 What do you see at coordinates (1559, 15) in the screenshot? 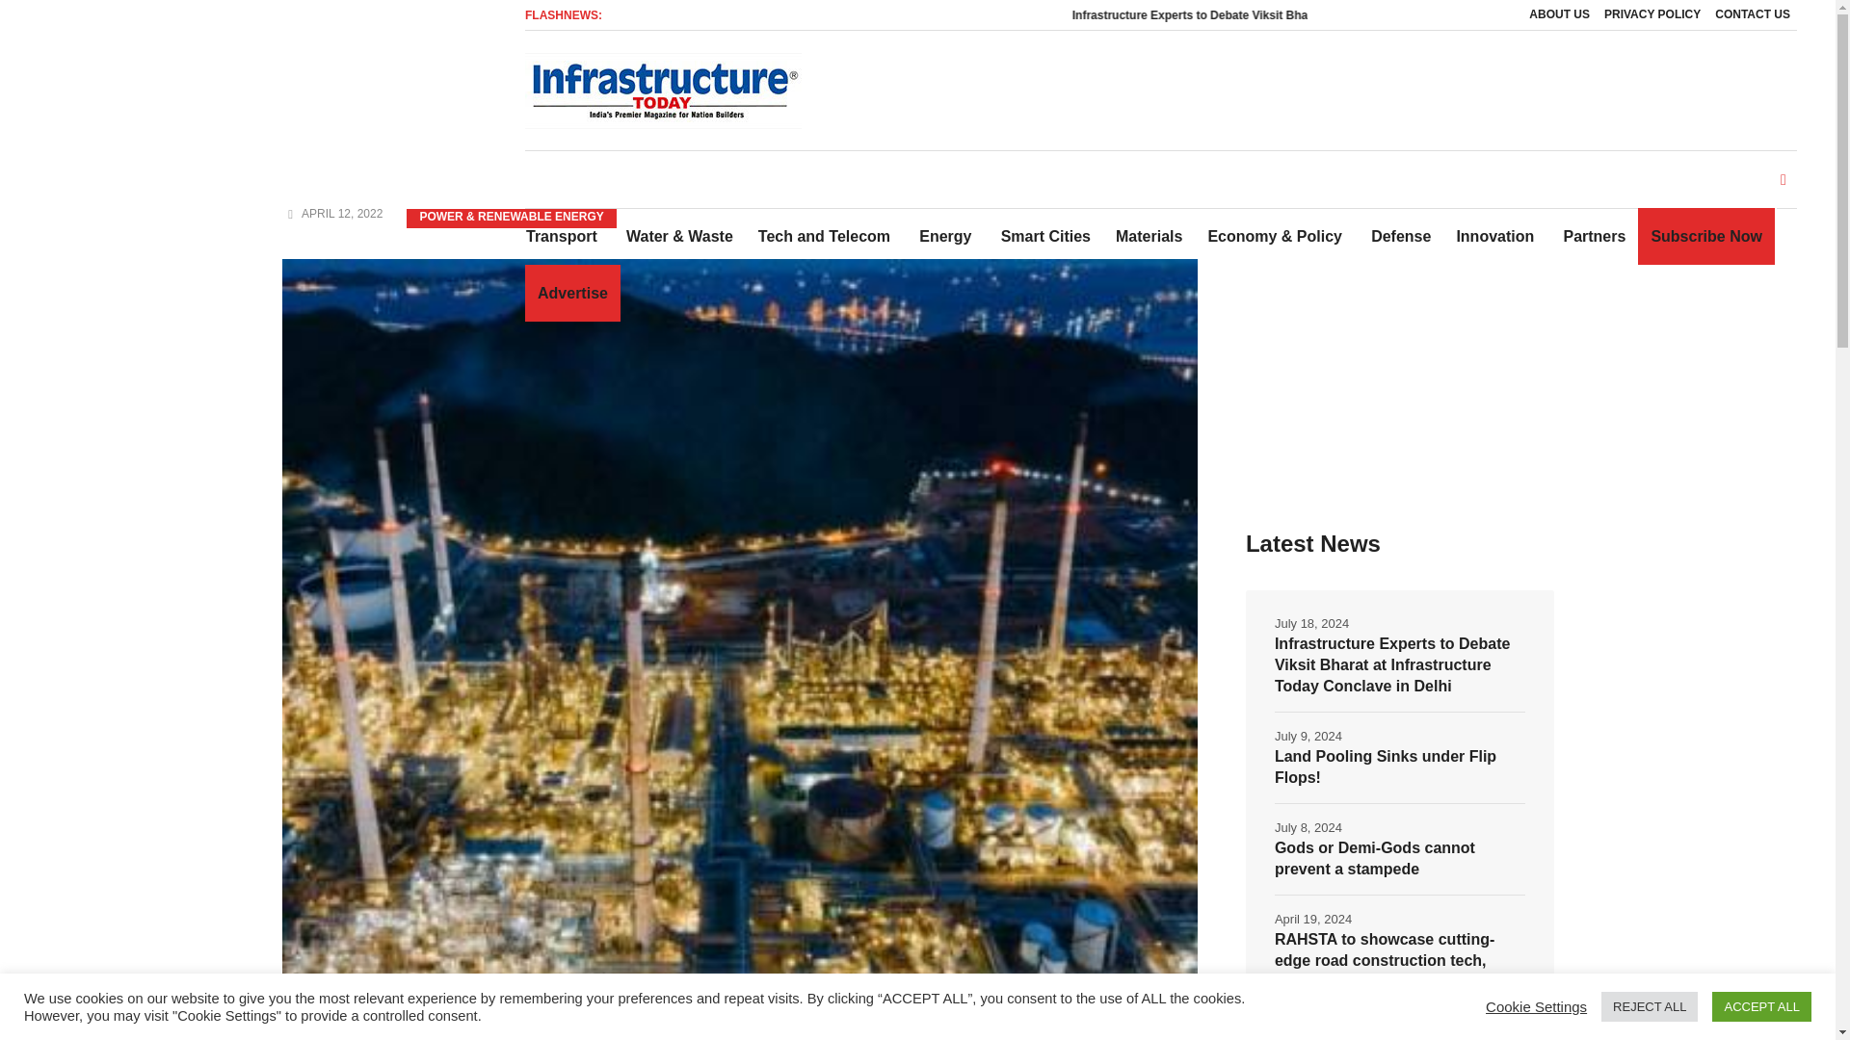
I see `ABOUT US` at bounding box center [1559, 15].